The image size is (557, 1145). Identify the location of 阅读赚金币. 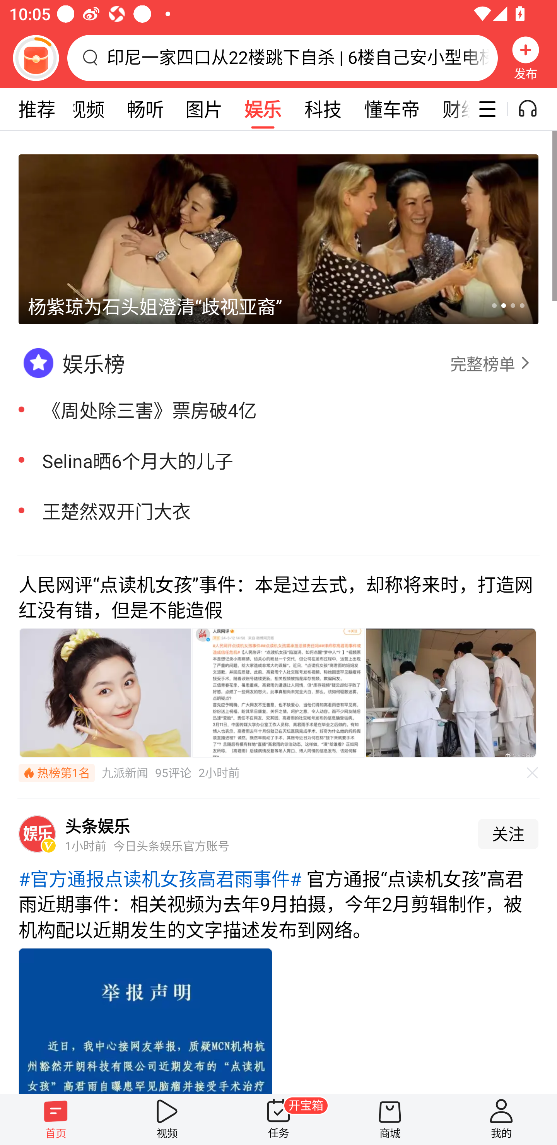
(36, 58).